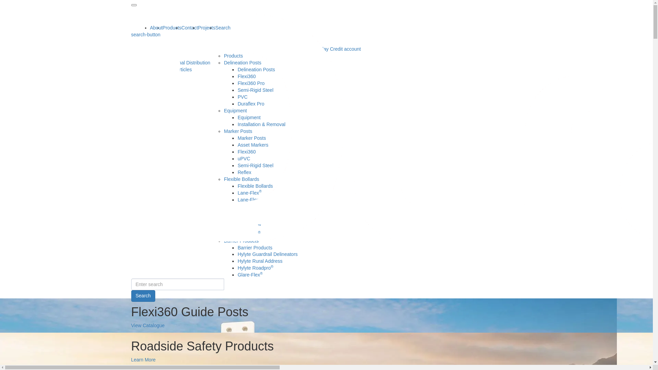 The image size is (658, 370). What do you see at coordinates (156, 28) in the screenshot?
I see `About` at bounding box center [156, 28].